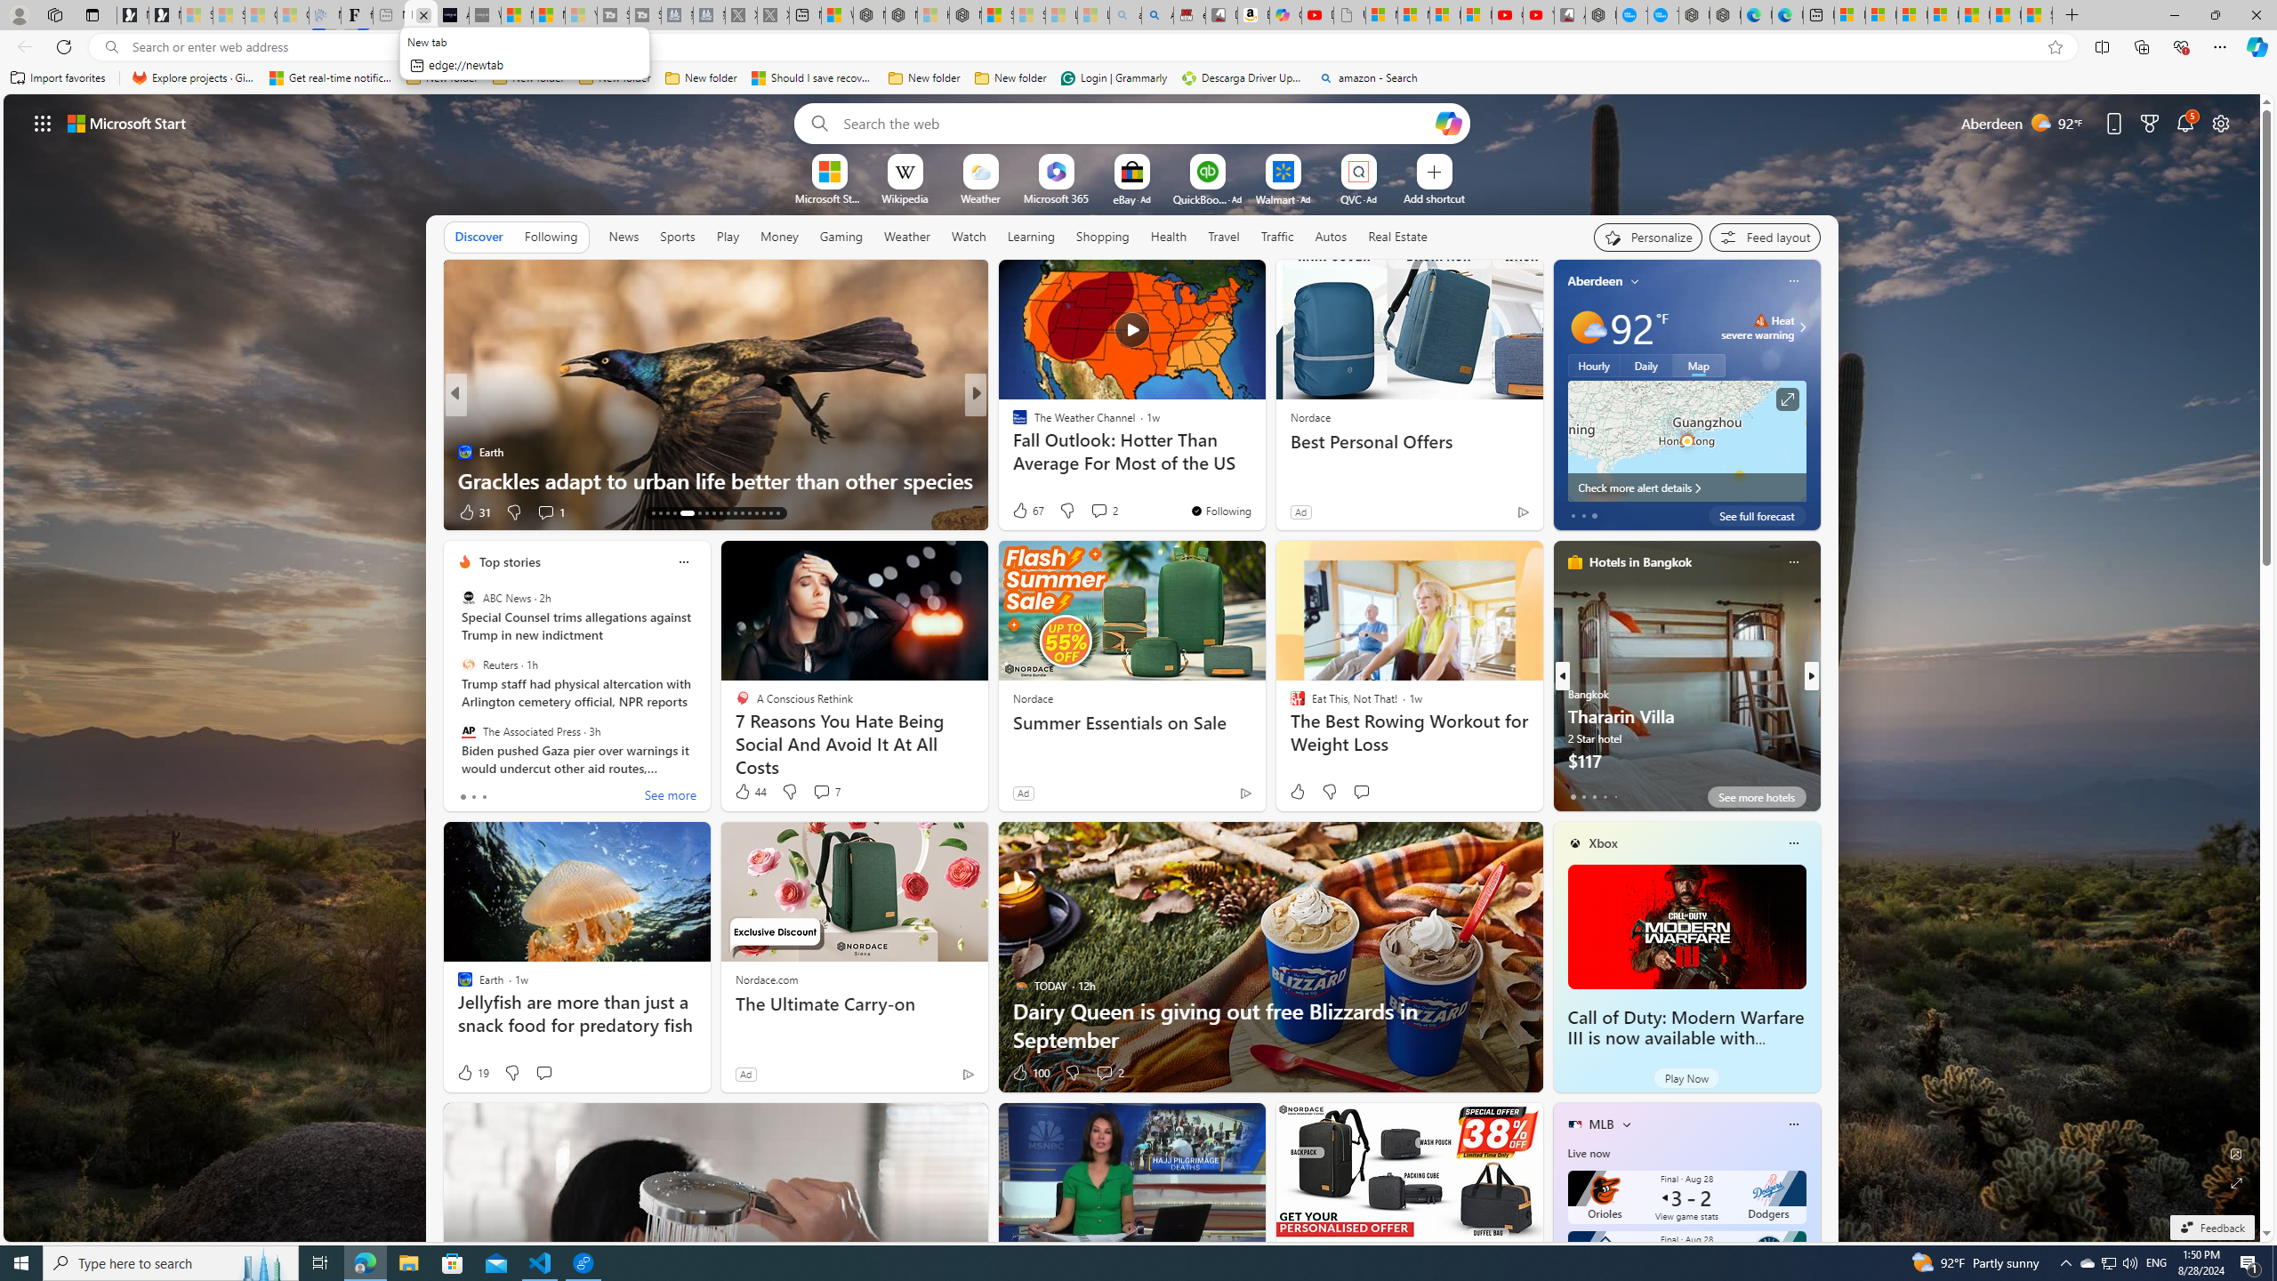  Describe the element at coordinates (1099, 512) in the screenshot. I see `View comments 11 Comment` at that location.